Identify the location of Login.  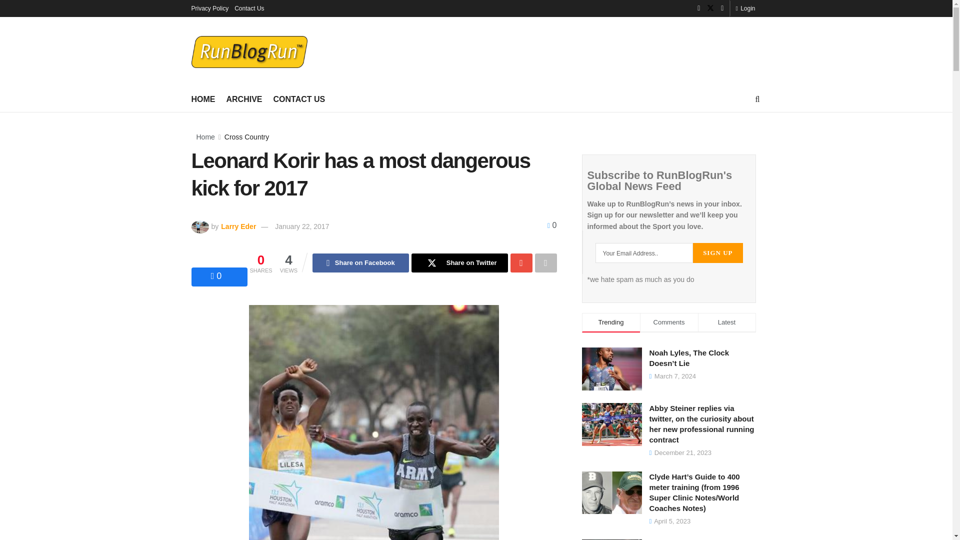
(745, 8).